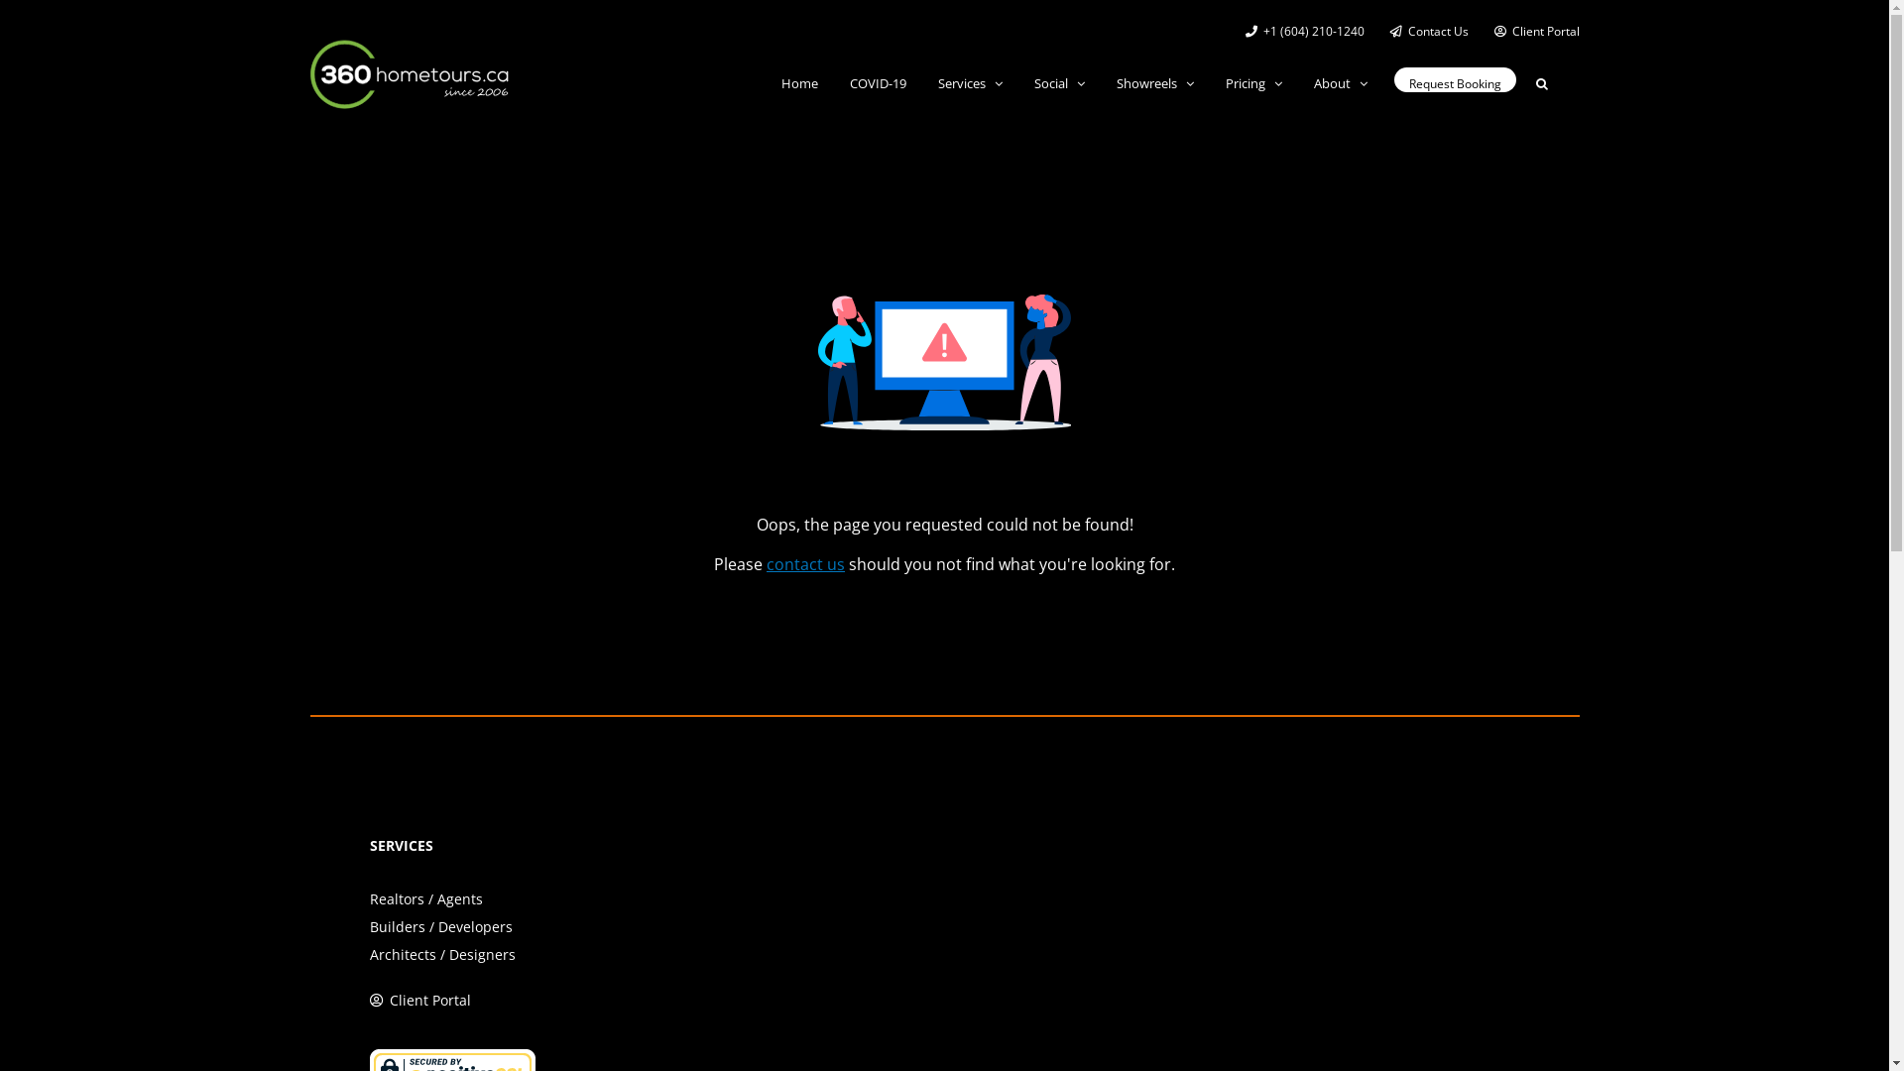  Describe the element at coordinates (1340, 83) in the screenshot. I see `About` at that location.